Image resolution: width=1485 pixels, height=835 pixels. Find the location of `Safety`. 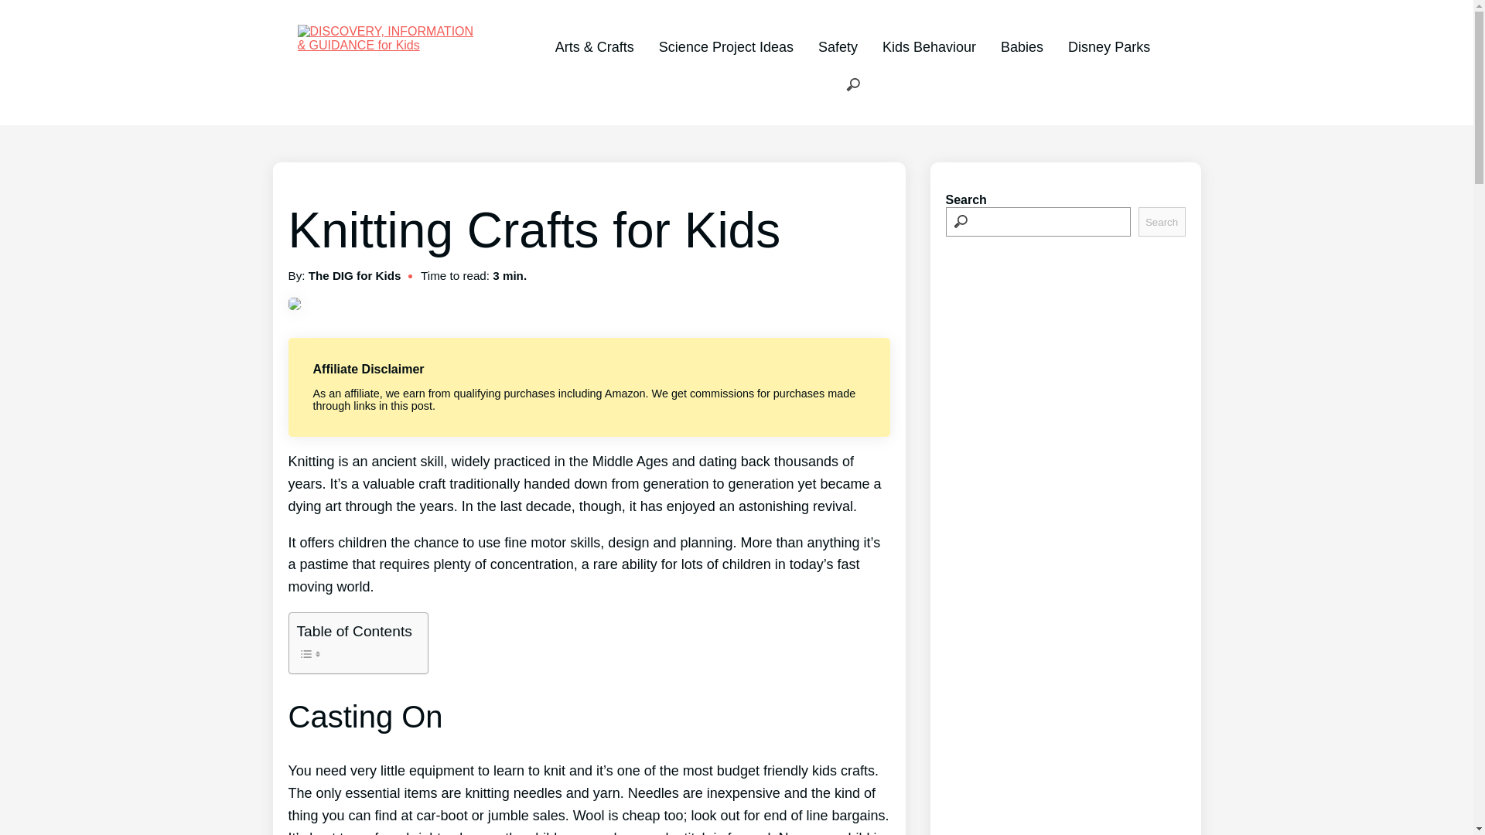

Safety is located at coordinates (838, 46).